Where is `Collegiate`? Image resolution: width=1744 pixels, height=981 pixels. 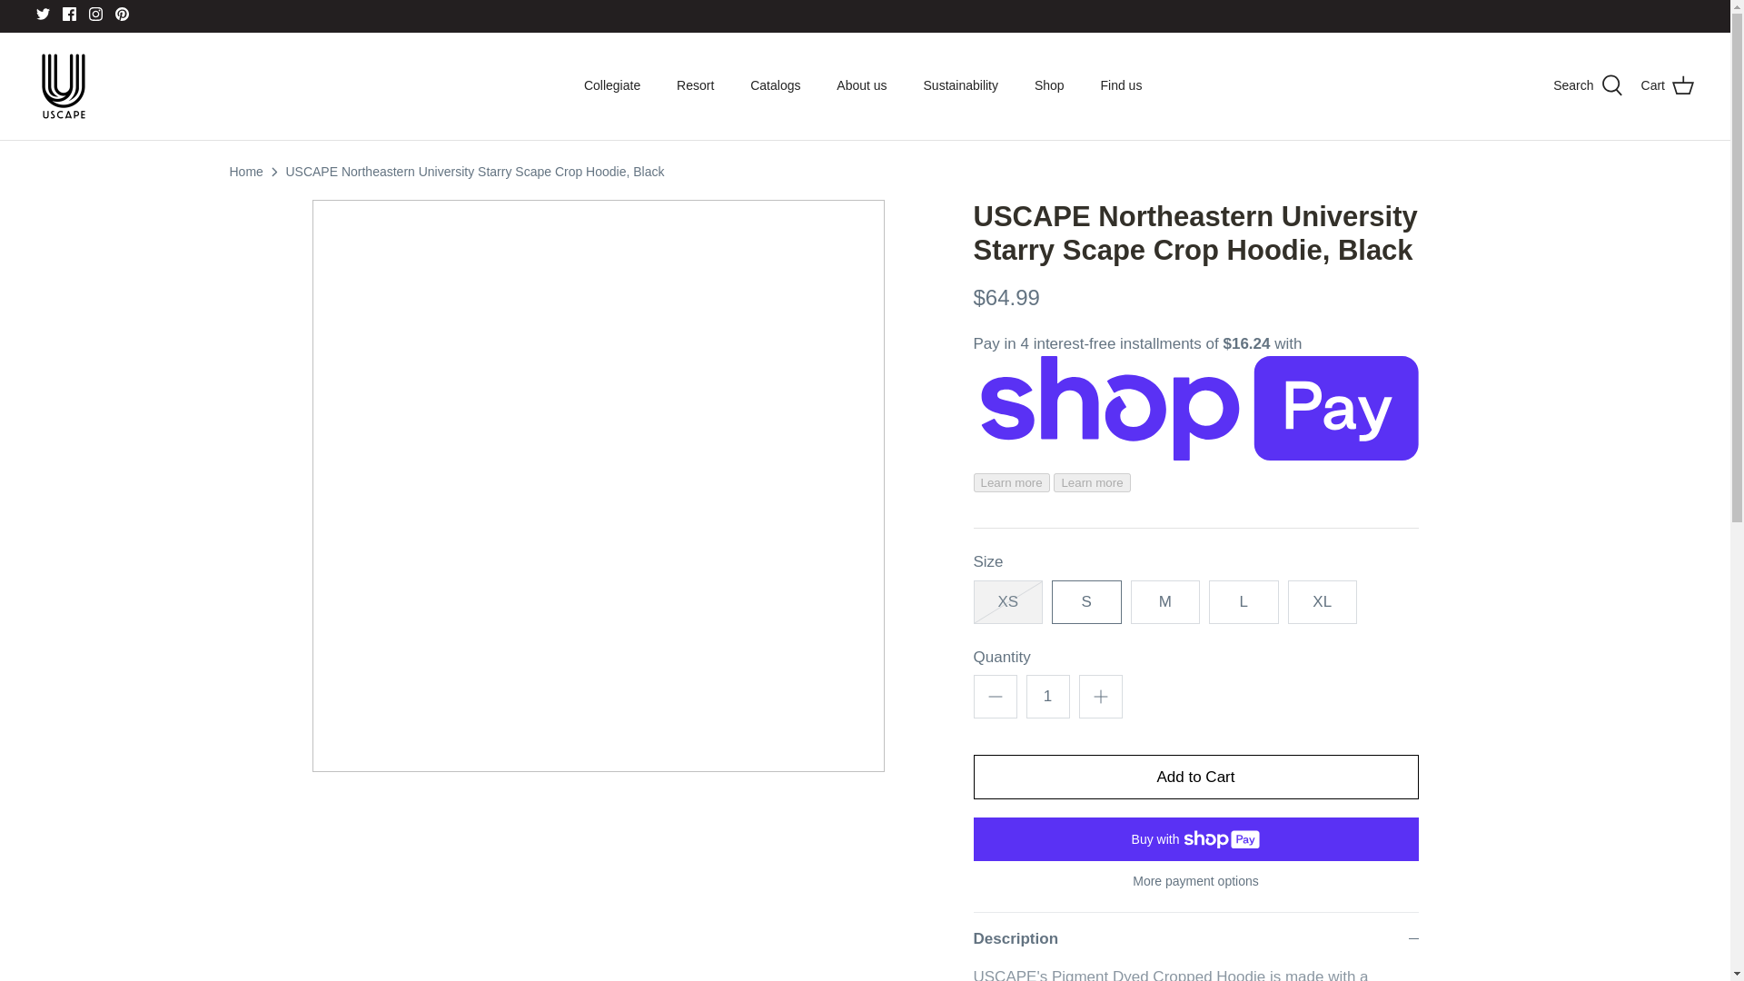
Collegiate is located at coordinates (612, 85).